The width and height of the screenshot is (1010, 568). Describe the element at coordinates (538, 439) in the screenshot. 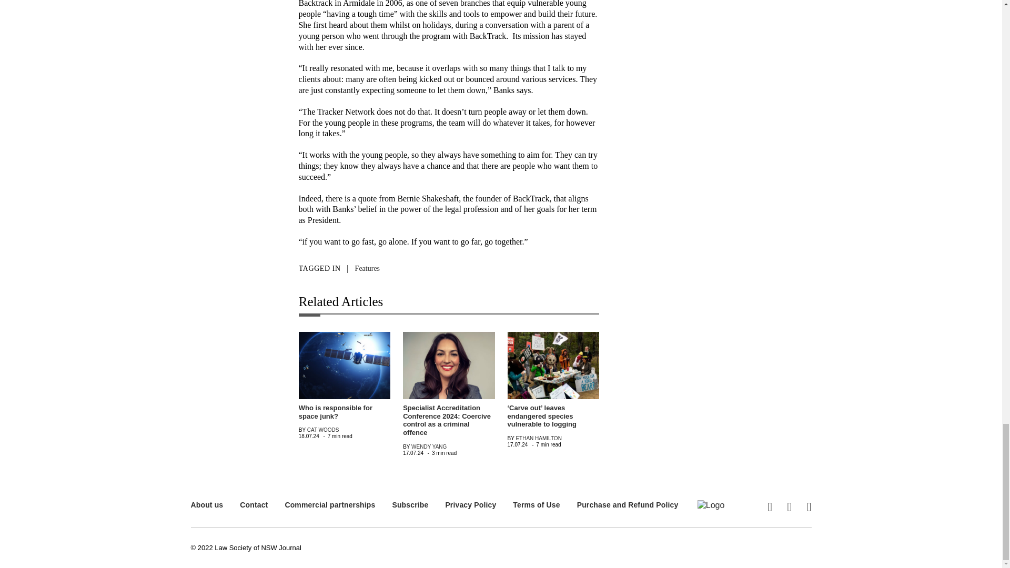

I see `Posts by Ethan Hamilton` at that location.